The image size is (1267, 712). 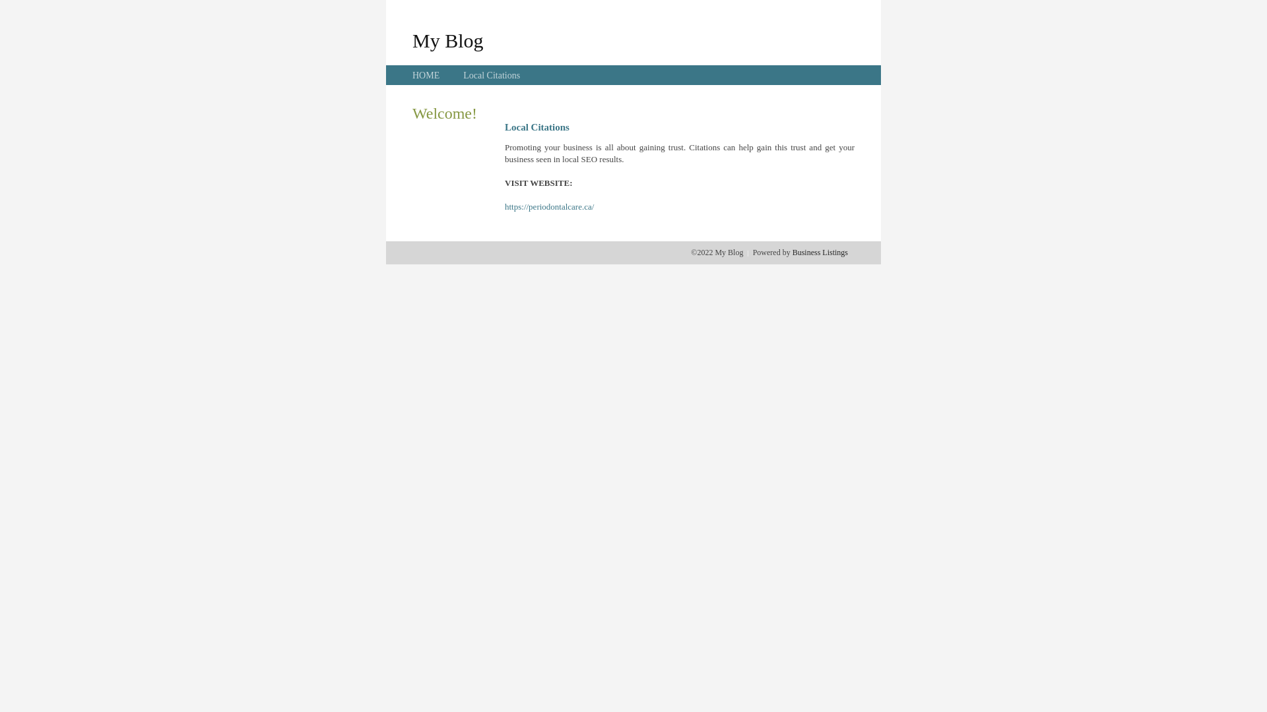 I want to click on Local Citations, so click(x=492, y=75).